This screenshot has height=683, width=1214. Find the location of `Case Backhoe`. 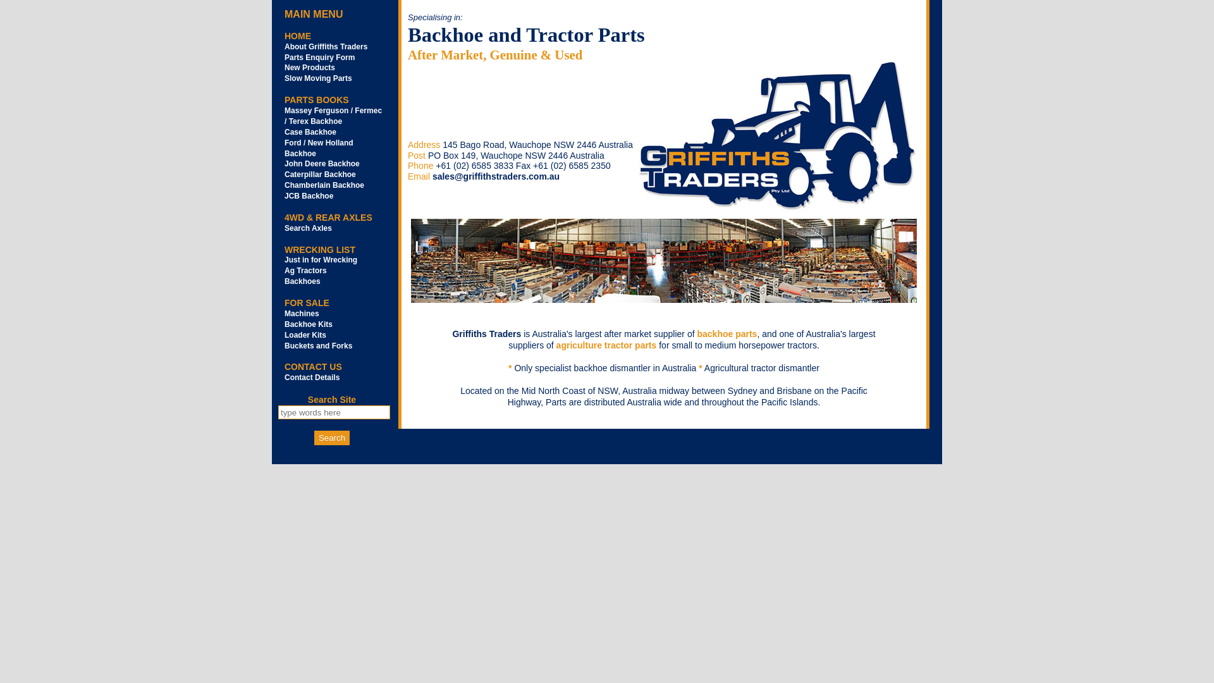

Case Backhoe is located at coordinates (310, 132).